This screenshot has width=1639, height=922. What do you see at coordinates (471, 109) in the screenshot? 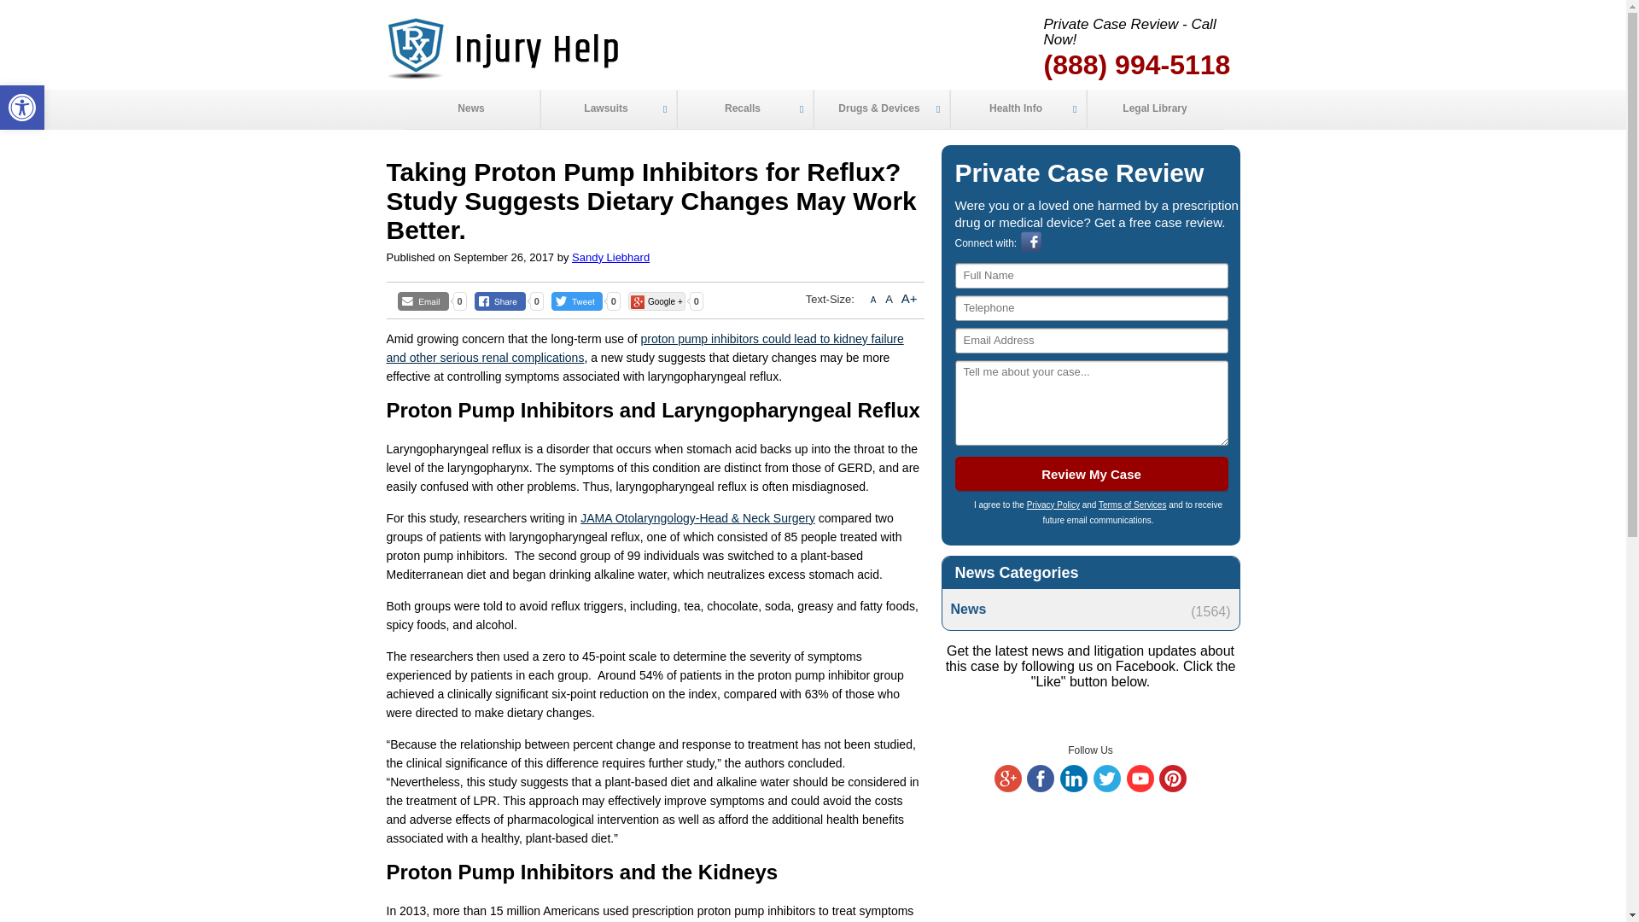
I see `News` at bounding box center [471, 109].